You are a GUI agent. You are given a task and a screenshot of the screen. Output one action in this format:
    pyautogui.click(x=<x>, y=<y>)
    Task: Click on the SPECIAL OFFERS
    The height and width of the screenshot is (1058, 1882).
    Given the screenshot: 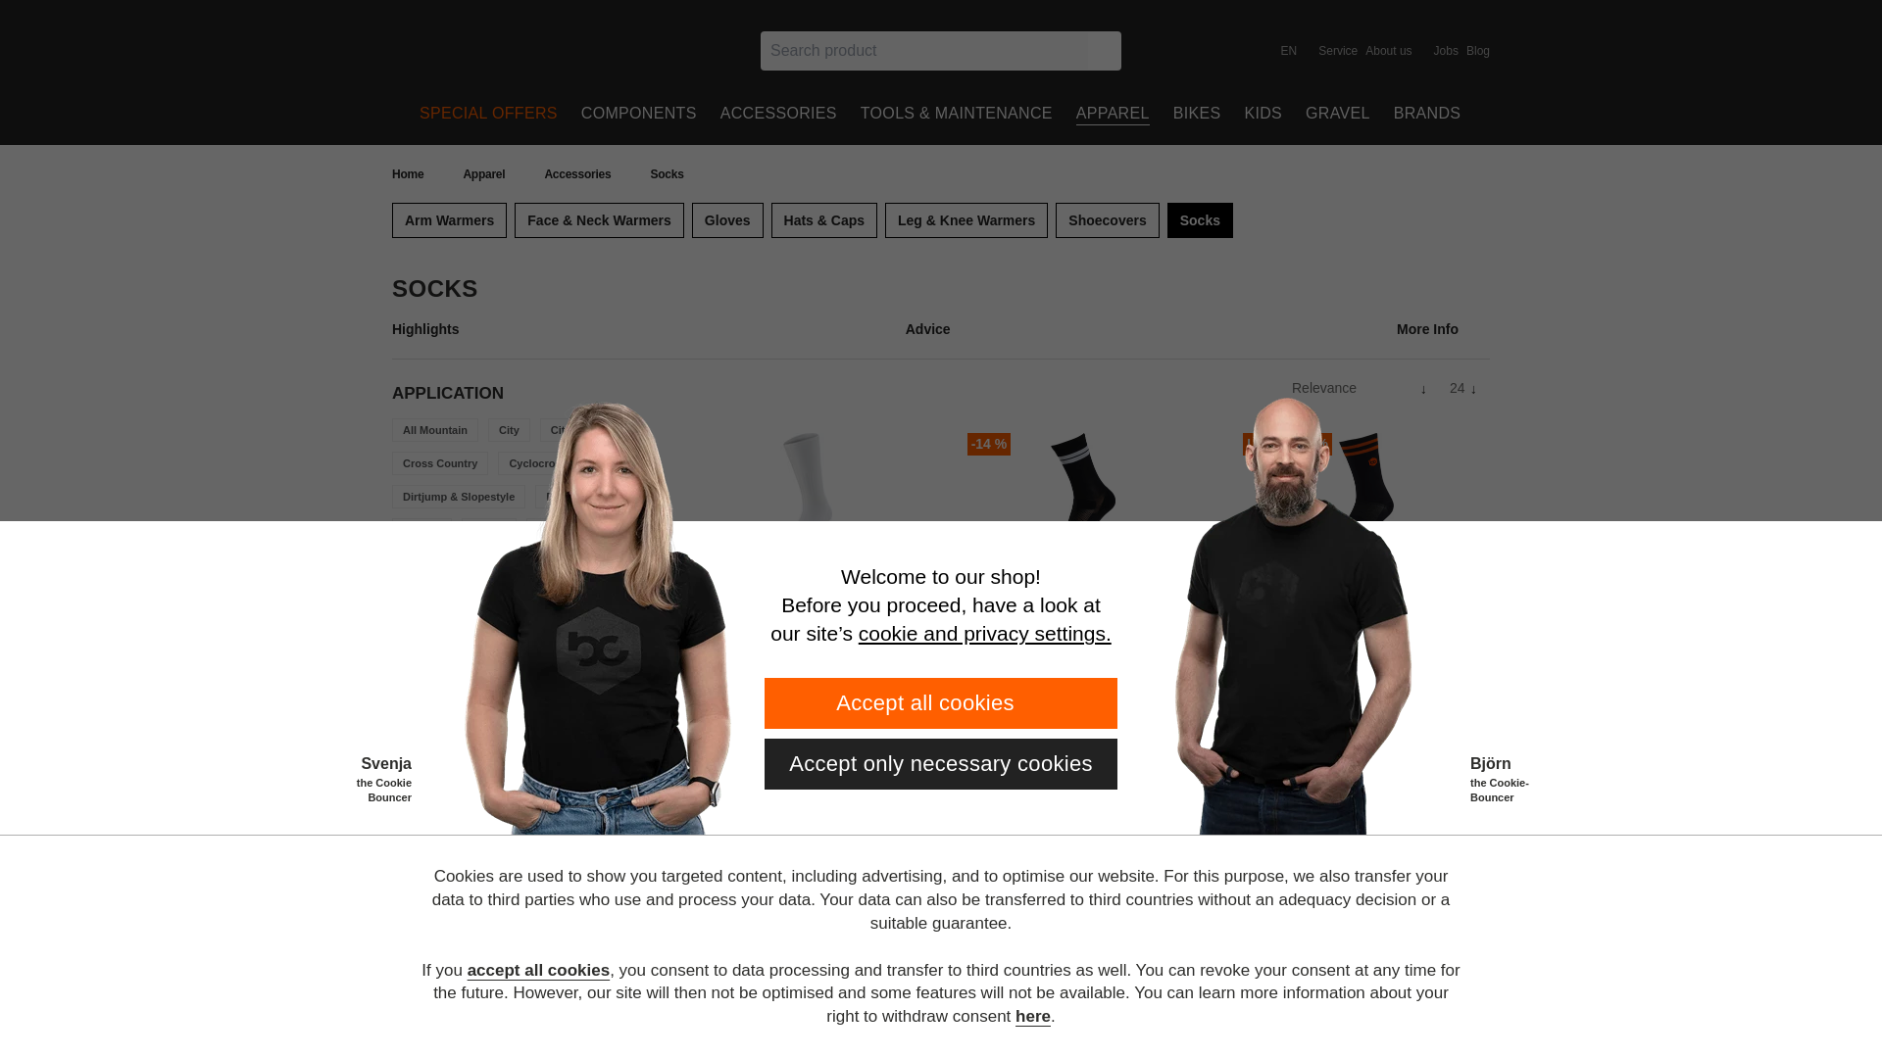 What is the action you would take?
    pyautogui.click(x=488, y=114)
    